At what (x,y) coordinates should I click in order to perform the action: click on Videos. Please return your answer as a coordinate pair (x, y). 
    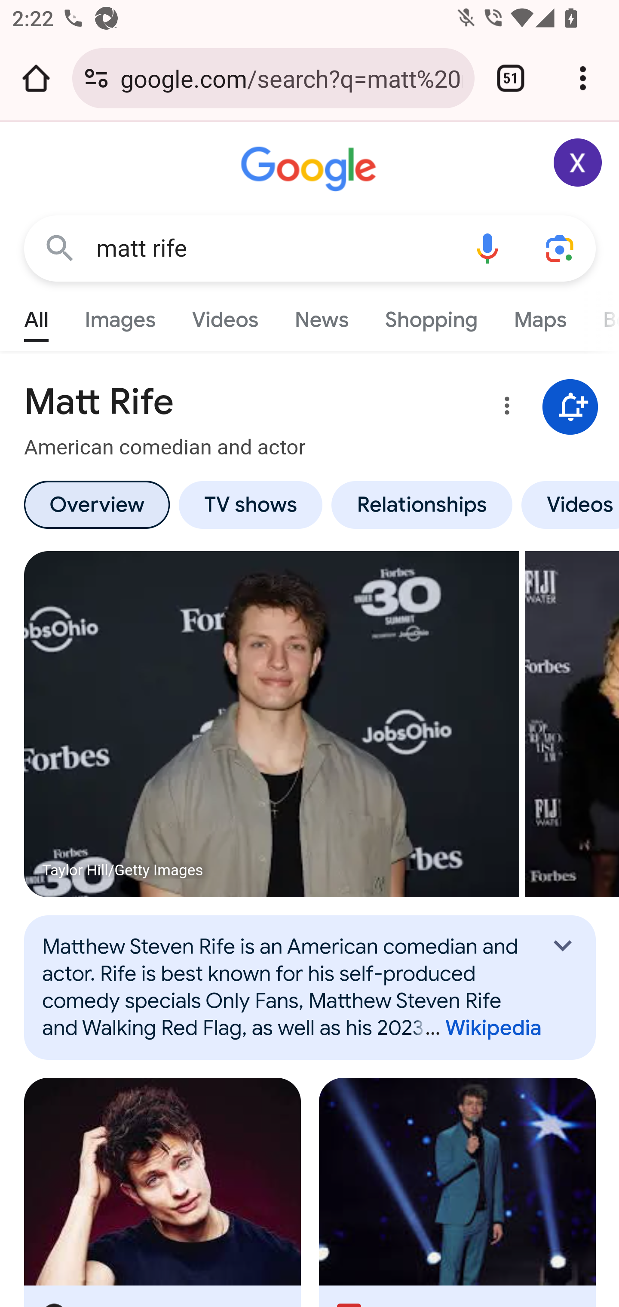
    Looking at the image, I should click on (225, 316).